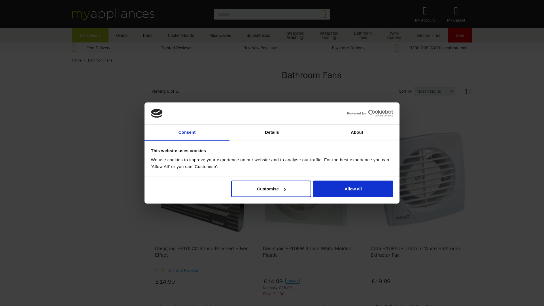 This screenshot has height=306, width=544. What do you see at coordinates (324, 14) in the screenshot?
I see `Search` at bounding box center [324, 14].